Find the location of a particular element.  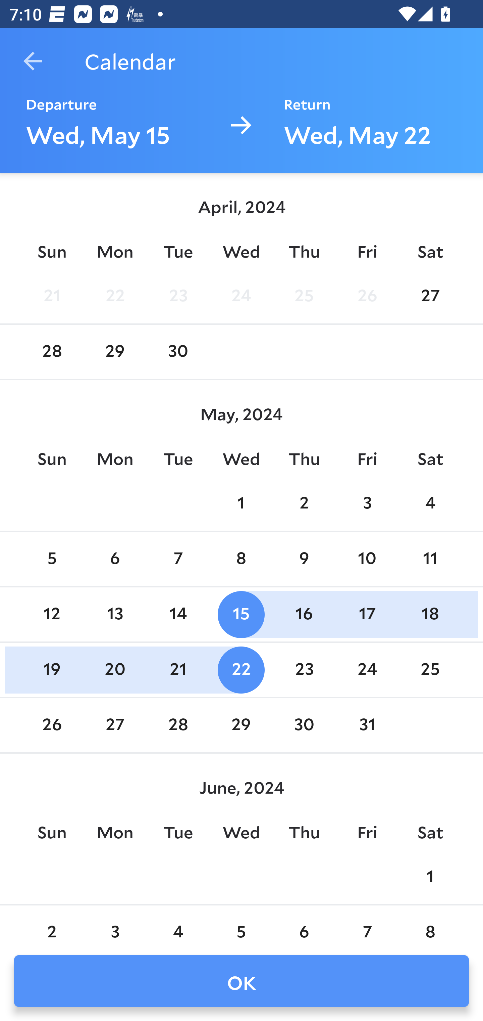

21 is located at coordinates (178, 670).